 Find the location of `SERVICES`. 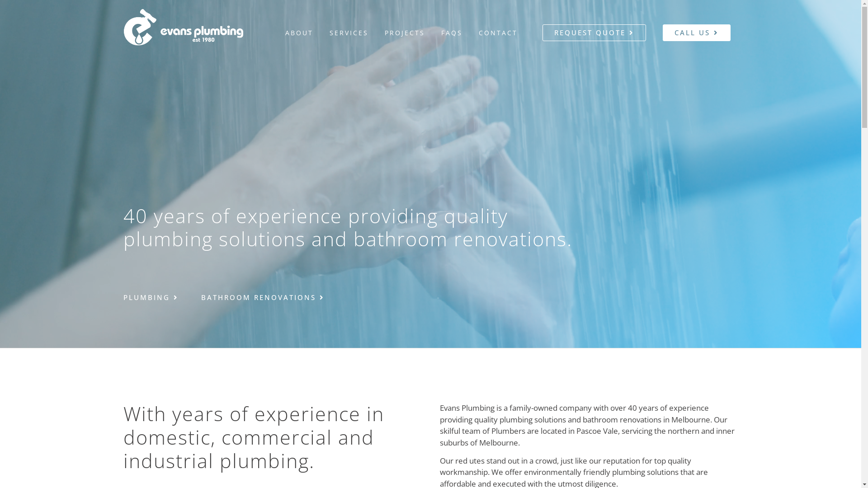

SERVICES is located at coordinates (349, 33).